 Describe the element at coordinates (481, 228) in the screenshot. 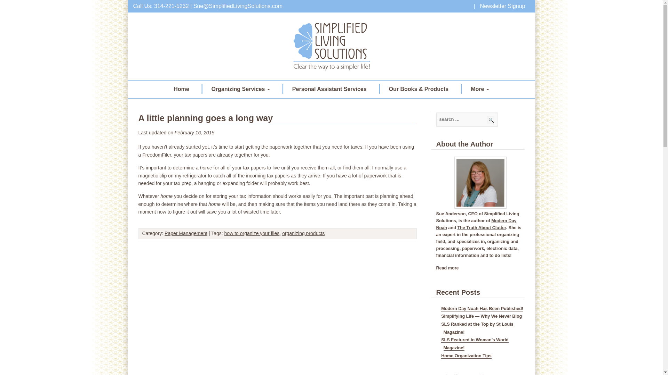

I see `The Truth About Clutter` at that location.